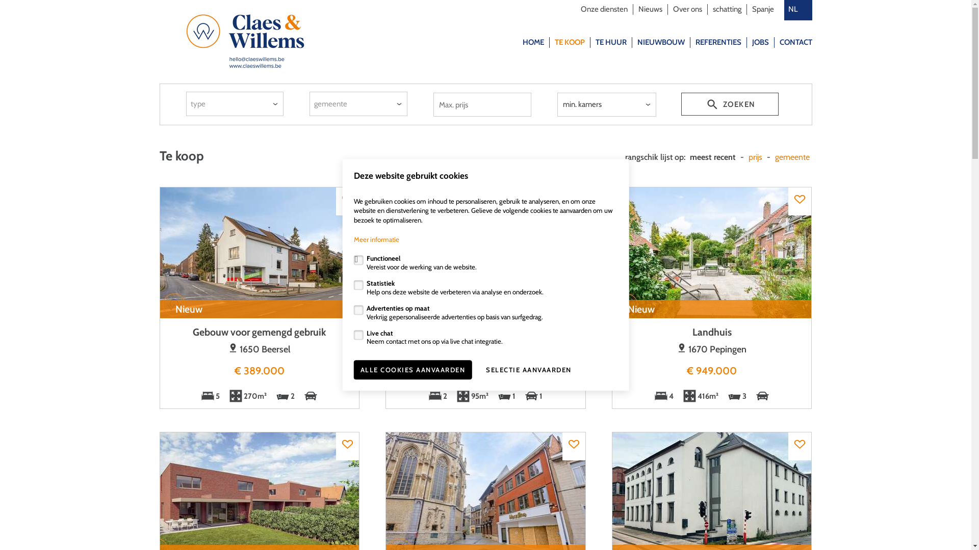 The image size is (979, 550). What do you see at coordinates (730, 104) in the screenshot?
I see `ZOEKEN` at bounding box center [730, 104].